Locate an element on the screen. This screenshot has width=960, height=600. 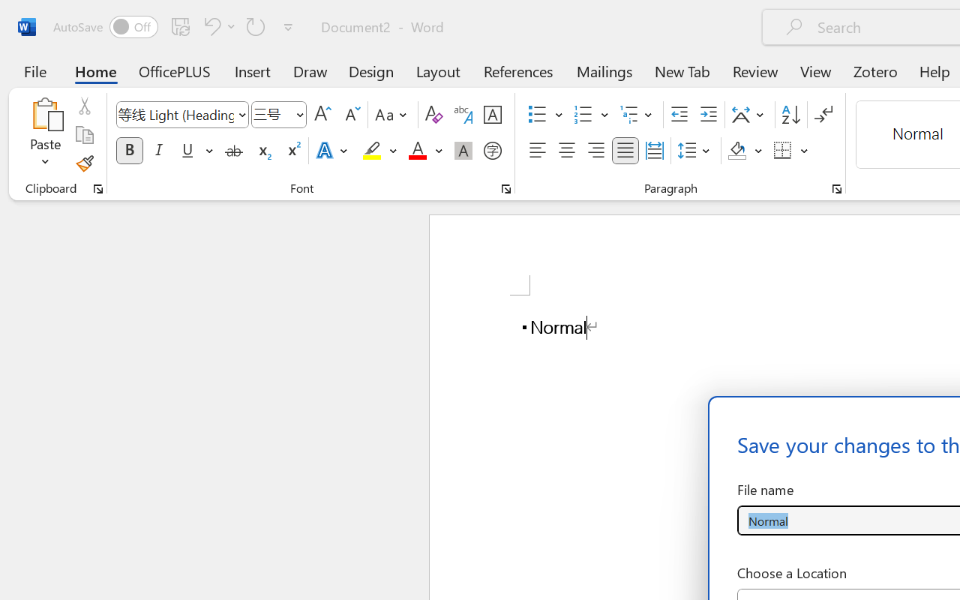
Align Left is located at coordinates (537, 151).